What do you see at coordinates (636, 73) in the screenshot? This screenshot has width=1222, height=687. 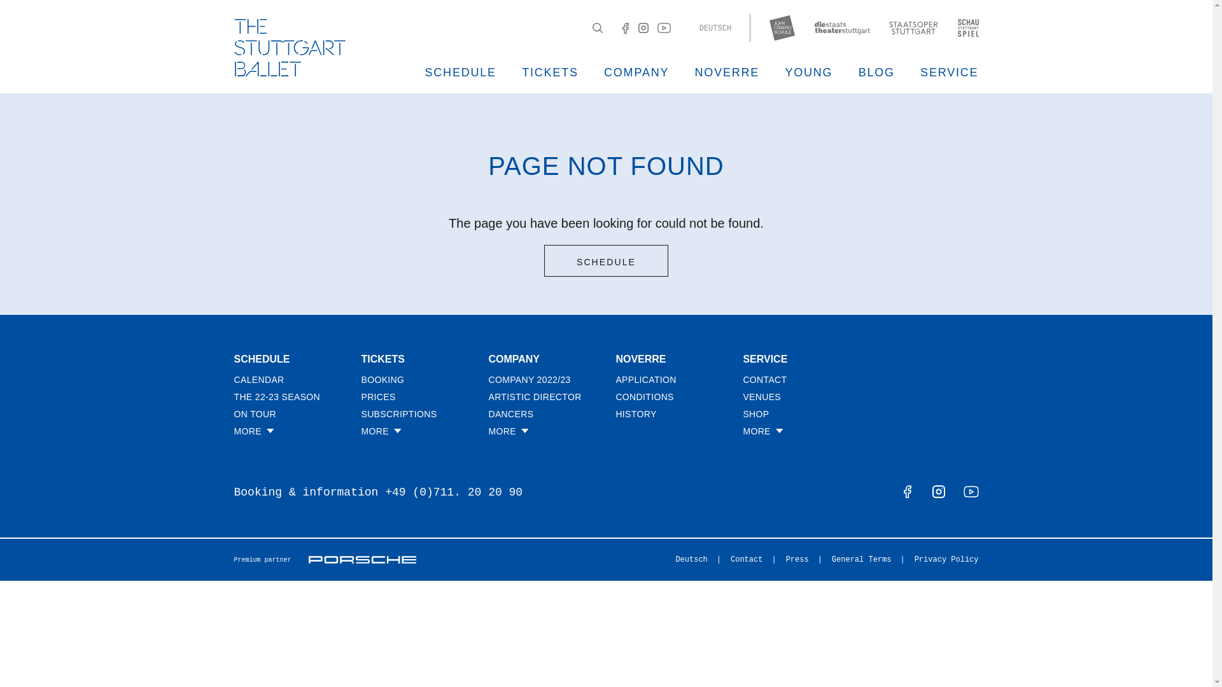 I see `COMPANY` at bounding box center [636, 73].